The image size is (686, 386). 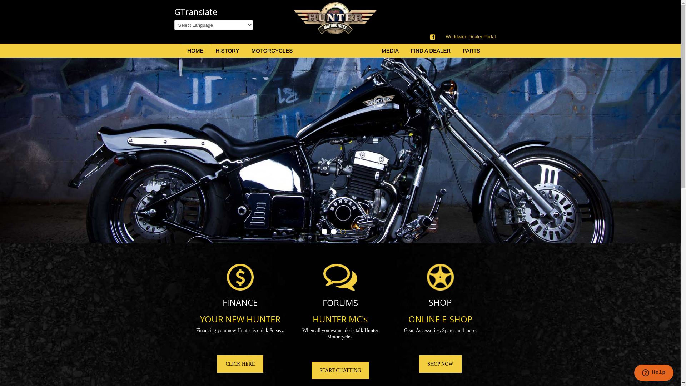 I want to click on Worldwide Dealer Portal, so click(x=471, y=37).